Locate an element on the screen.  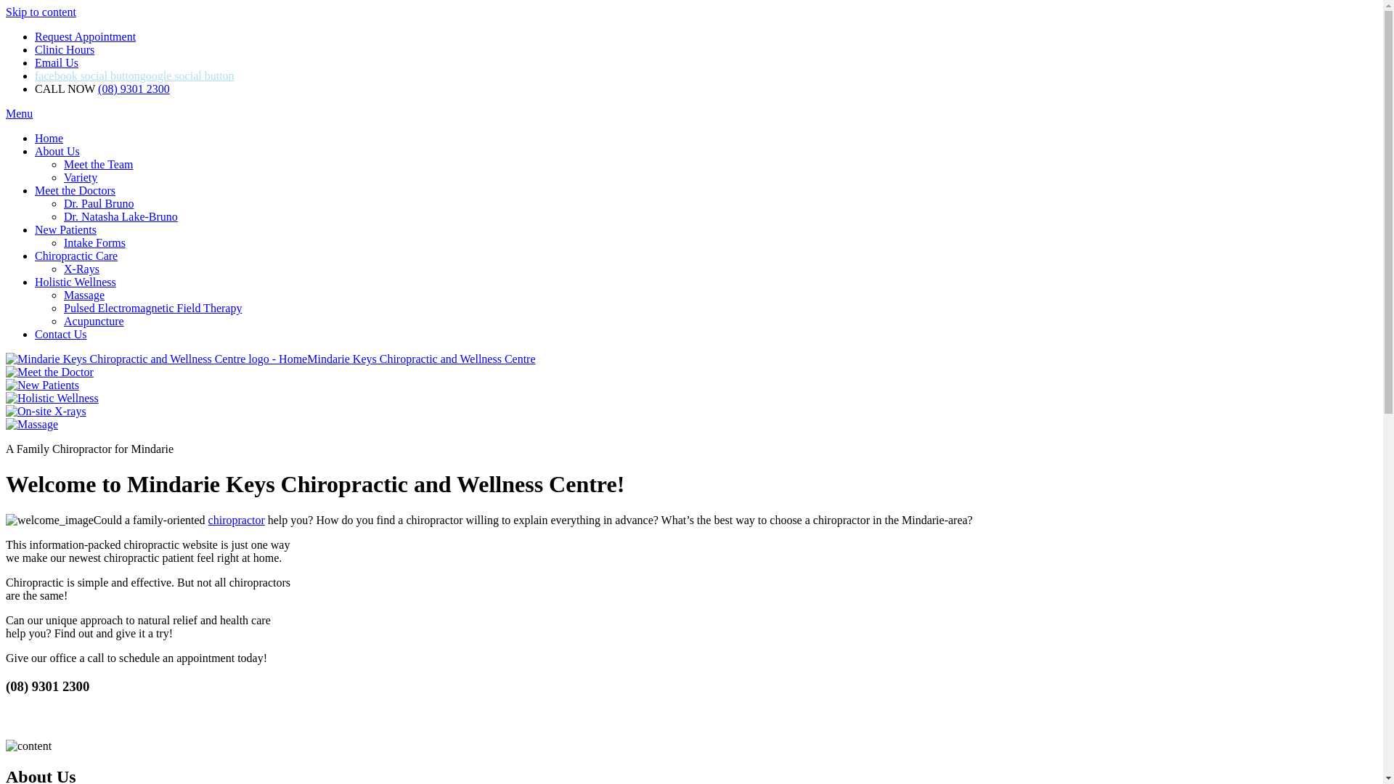
Email Us is located at coordinates (57, 62).